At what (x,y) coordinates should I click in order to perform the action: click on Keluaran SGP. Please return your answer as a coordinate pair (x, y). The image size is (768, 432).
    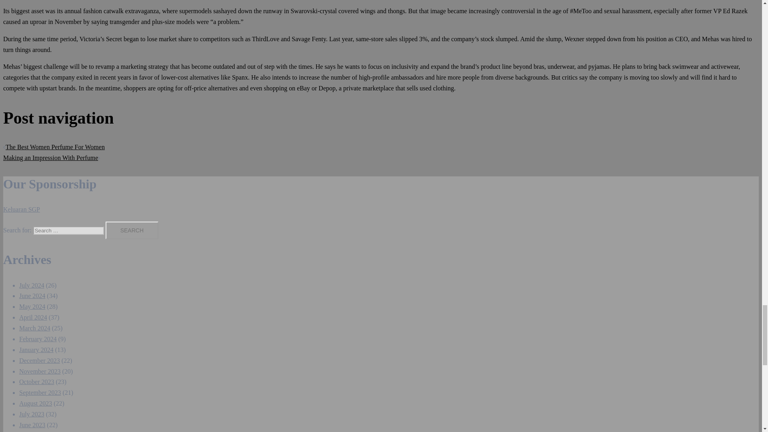
    Looking at the image, I should click on (21, 210).